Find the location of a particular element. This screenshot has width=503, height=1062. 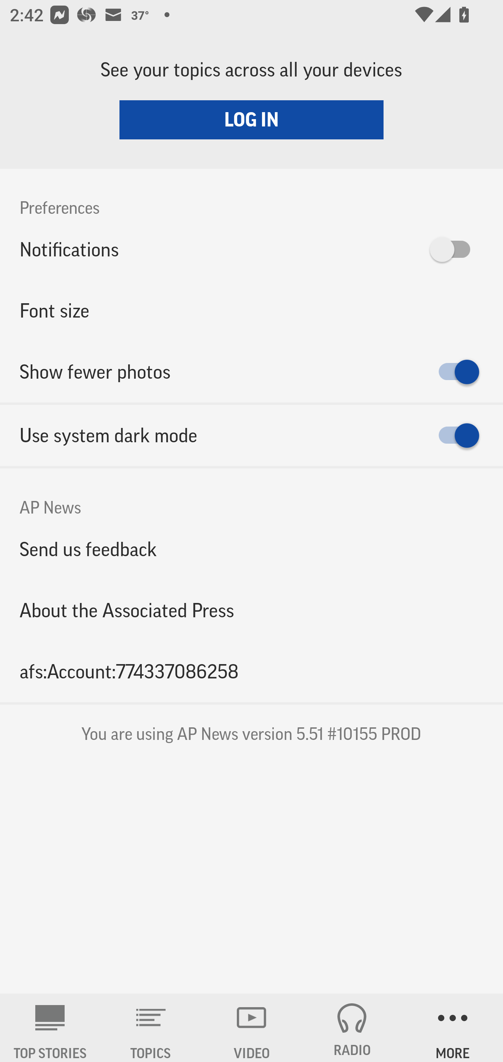

MORE is located at coordinates (453, 1028).